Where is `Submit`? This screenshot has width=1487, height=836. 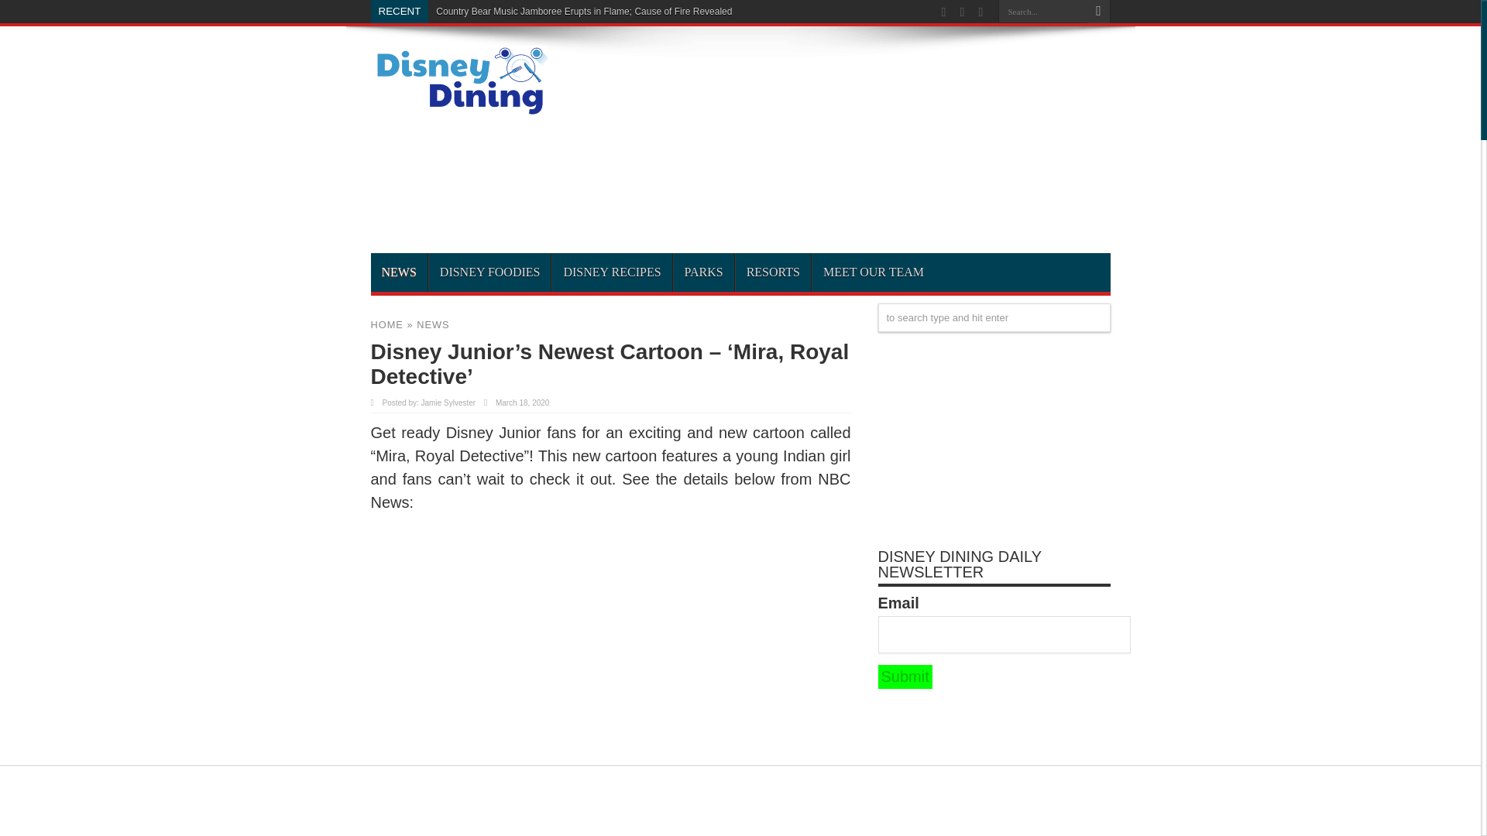 Submit is located at coordinates (905, 677).